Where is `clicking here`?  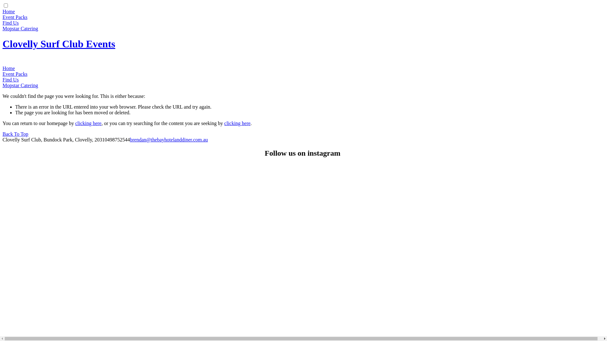 clicking here is located at coordinates (237, 123).